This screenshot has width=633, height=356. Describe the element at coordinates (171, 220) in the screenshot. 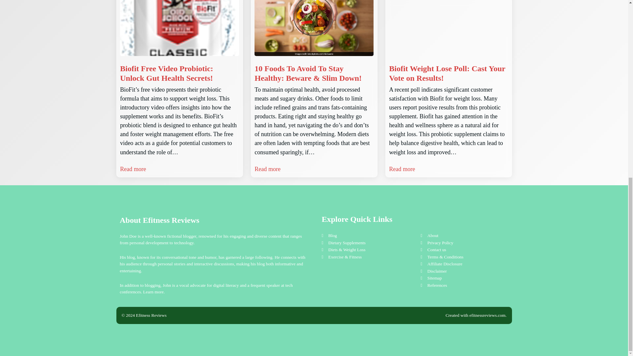

I see `Efitness Reviews` at that location.